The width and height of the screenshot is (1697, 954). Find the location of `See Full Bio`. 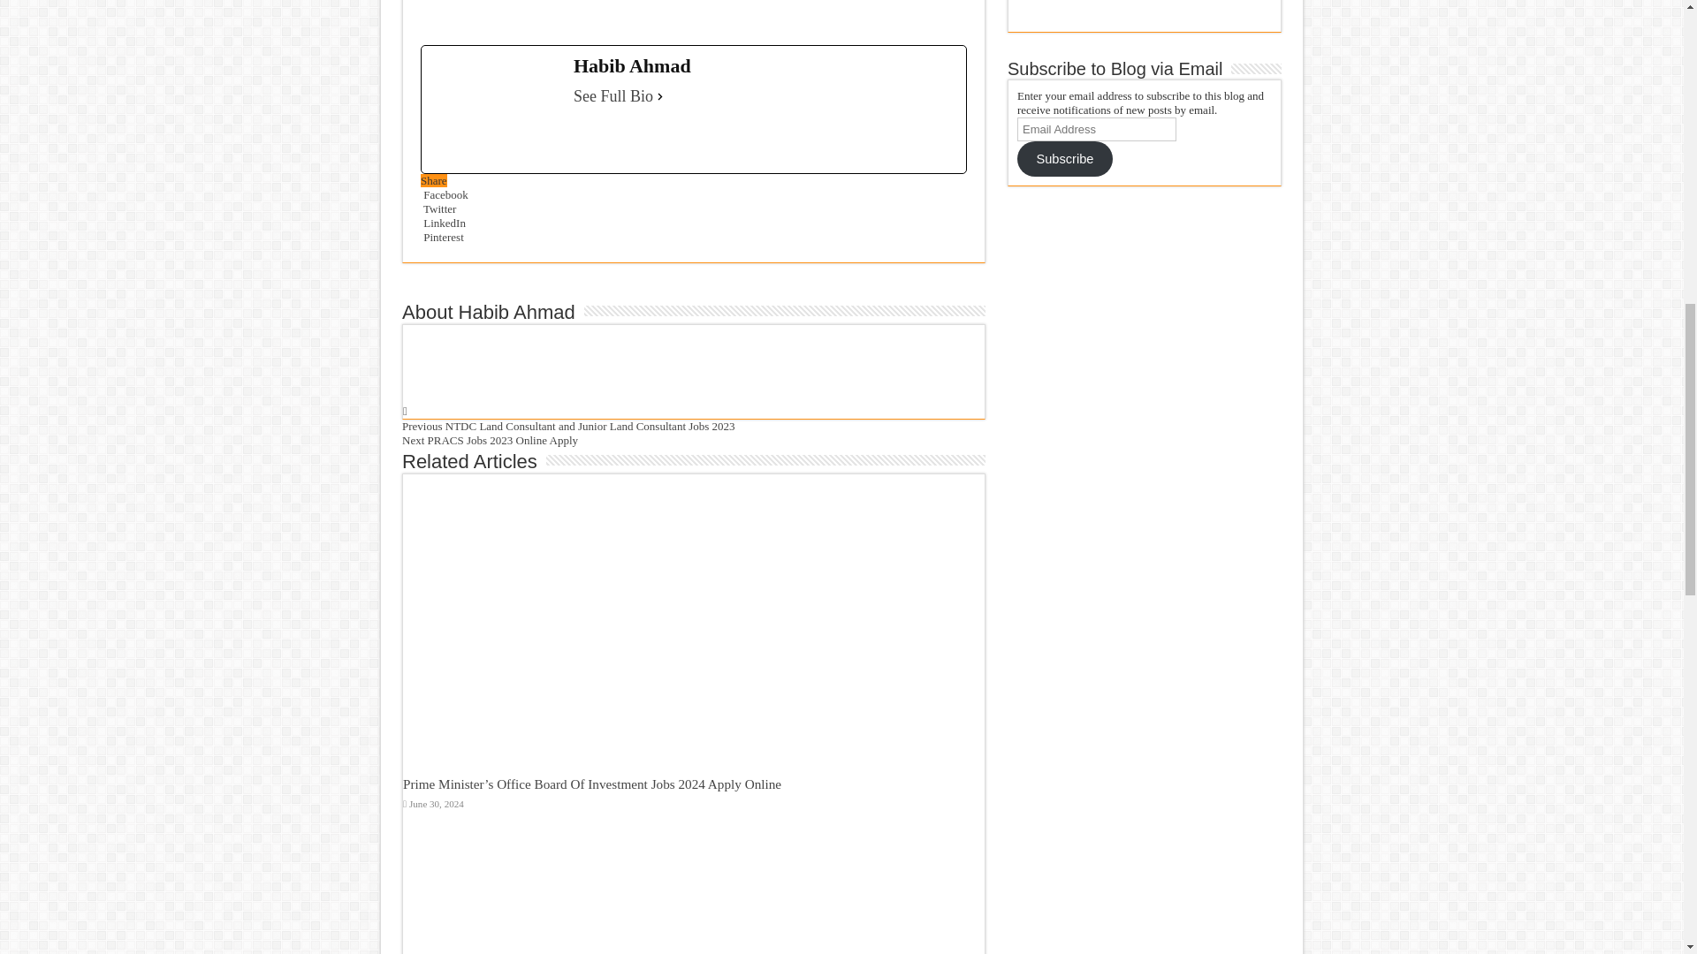

See Full Bio is located at coordinates (613, 95).